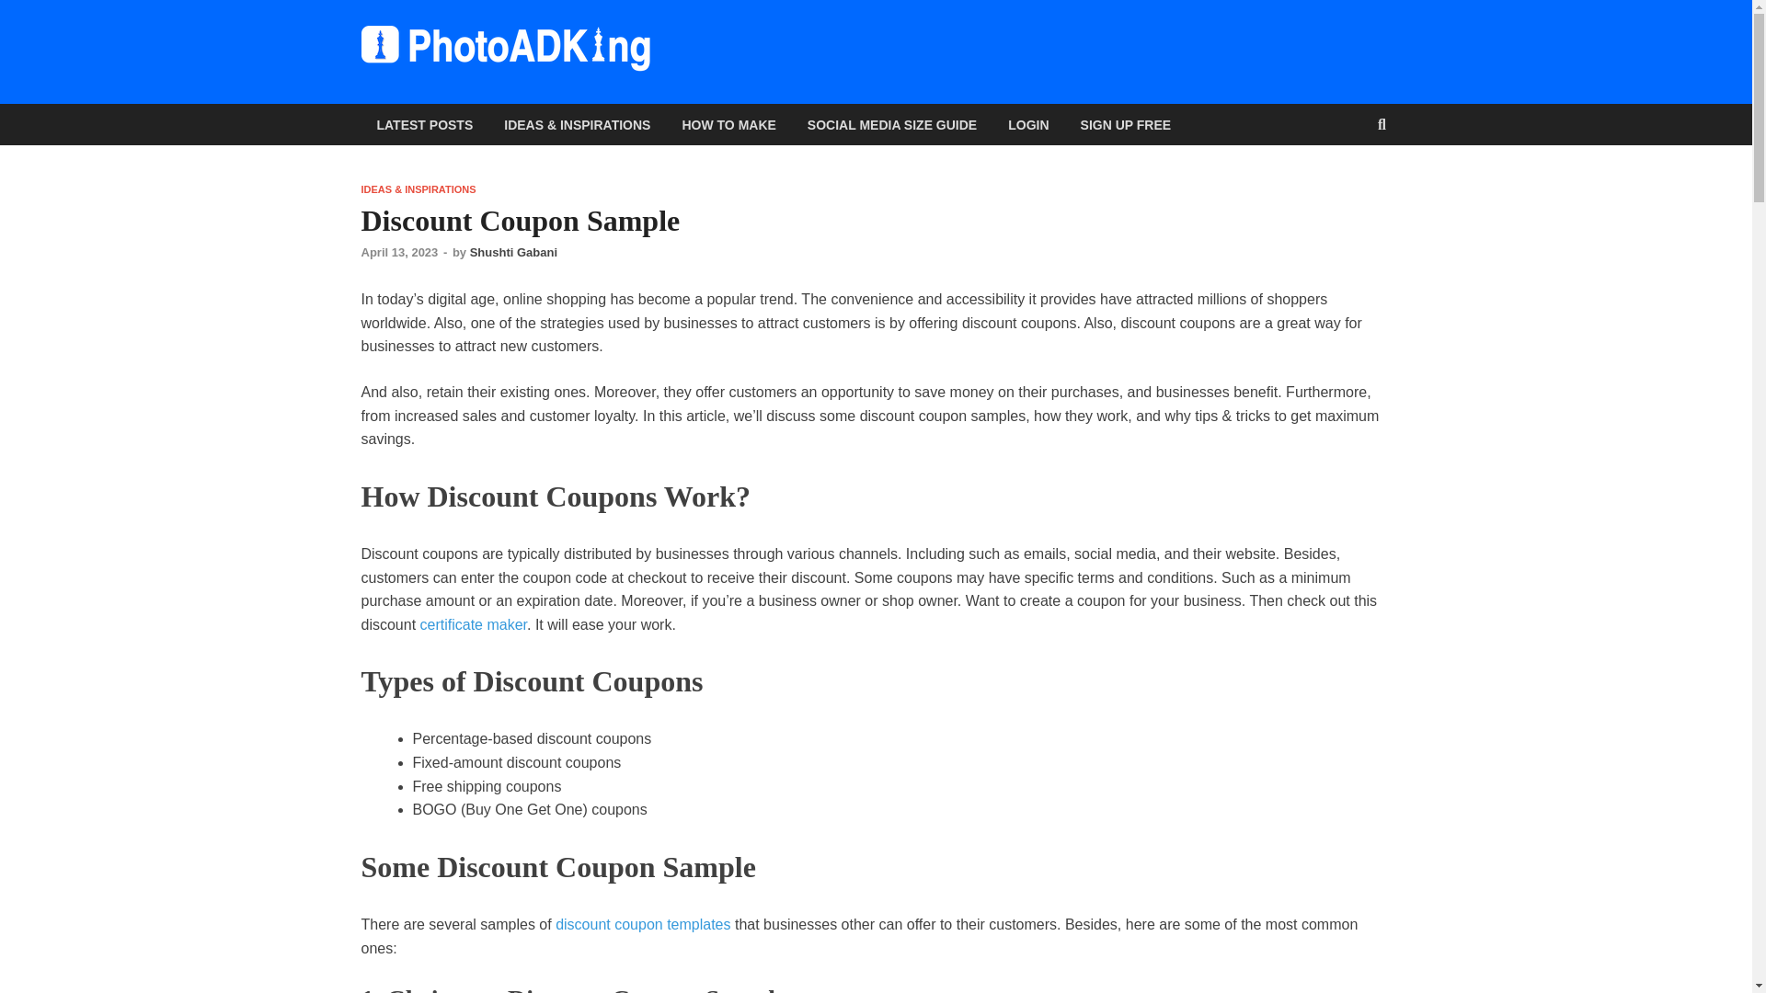 This screenshot has height=993, width=1766. What do you see at coordinates (473, 623) in the screenshot?
I see `certificate maker` at bounding box center [473, 623].